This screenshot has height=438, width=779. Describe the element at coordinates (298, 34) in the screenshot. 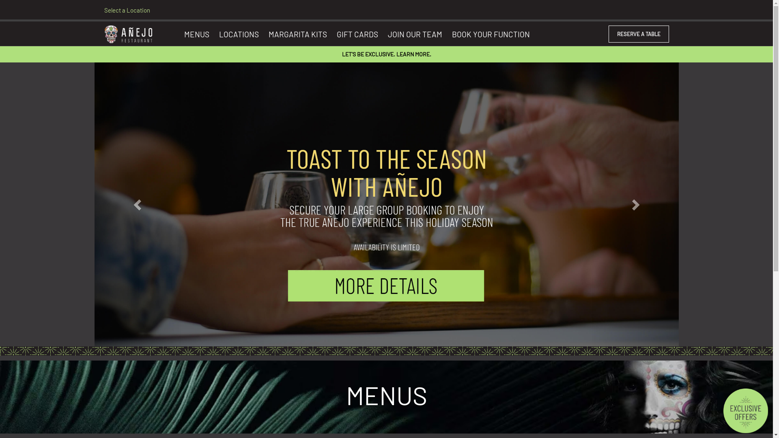

I see `MARGARITA KITS` at that location.